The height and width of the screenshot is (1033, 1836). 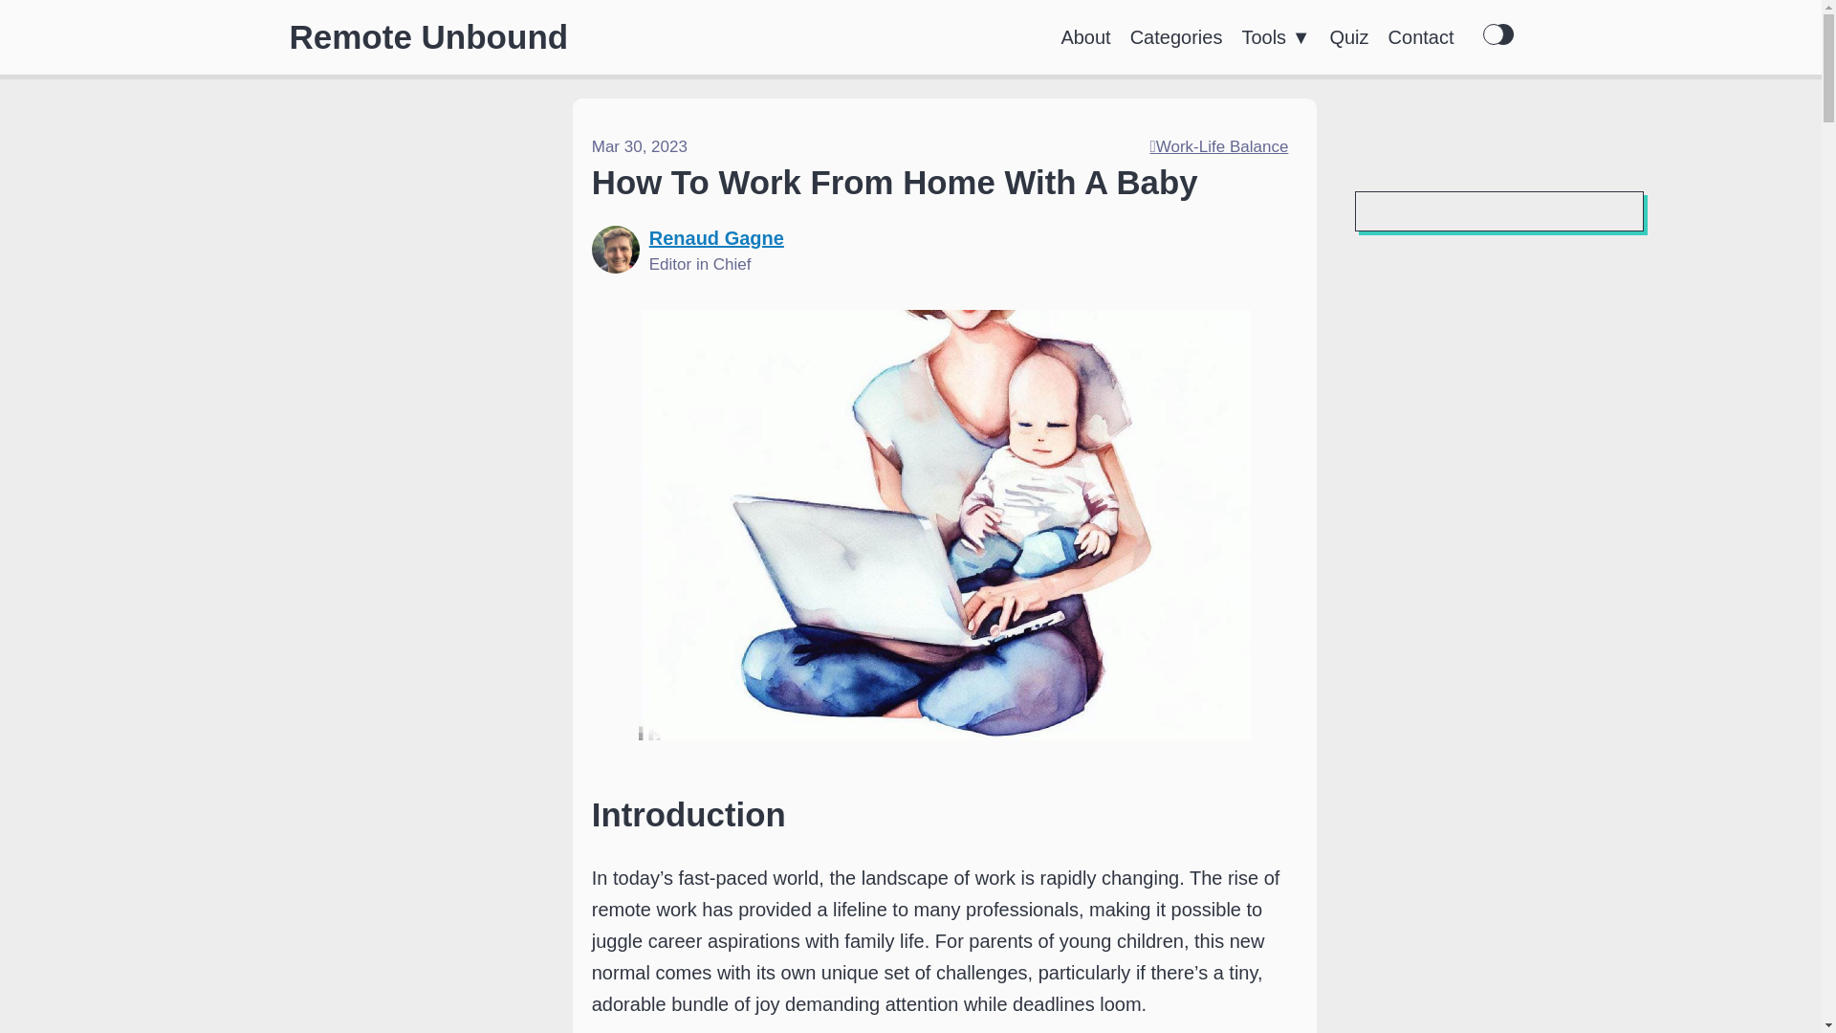 I want to click on How To Work From Home With A Baby, so click(x=895, y=182).